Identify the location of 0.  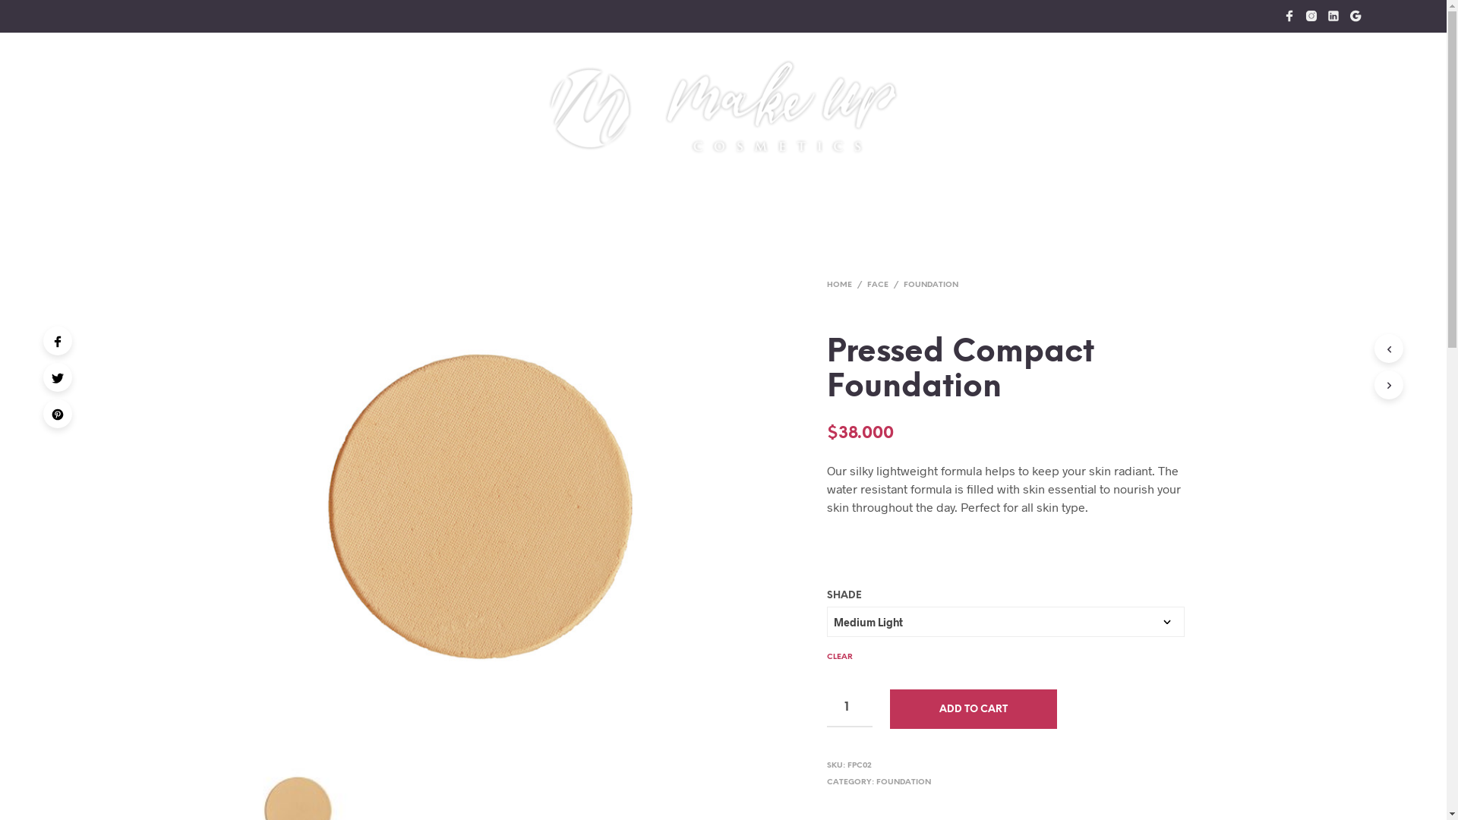
(1293, 61).